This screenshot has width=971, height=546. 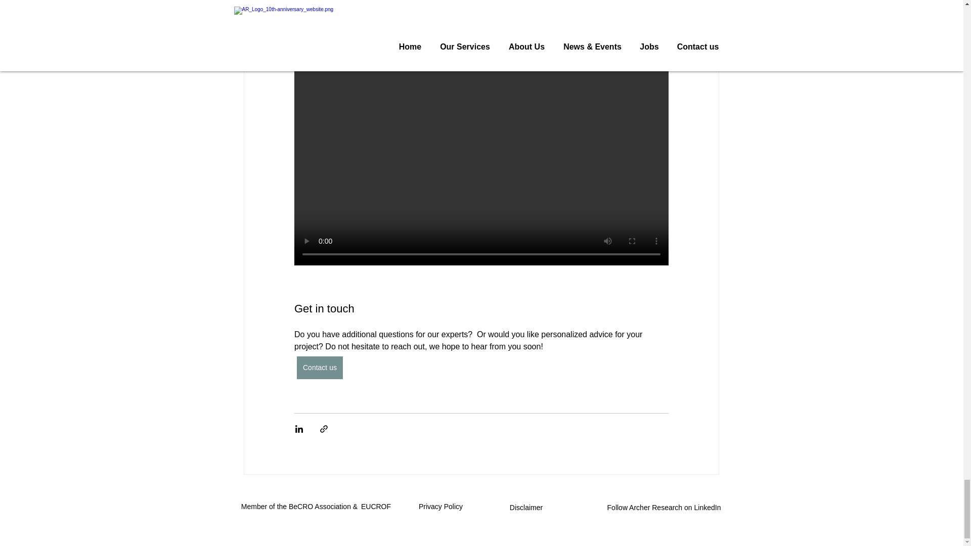 What do you see at coordinates (376, 506) in the screenshot?
I see `EUCROF` at bounding box center [376, 506].